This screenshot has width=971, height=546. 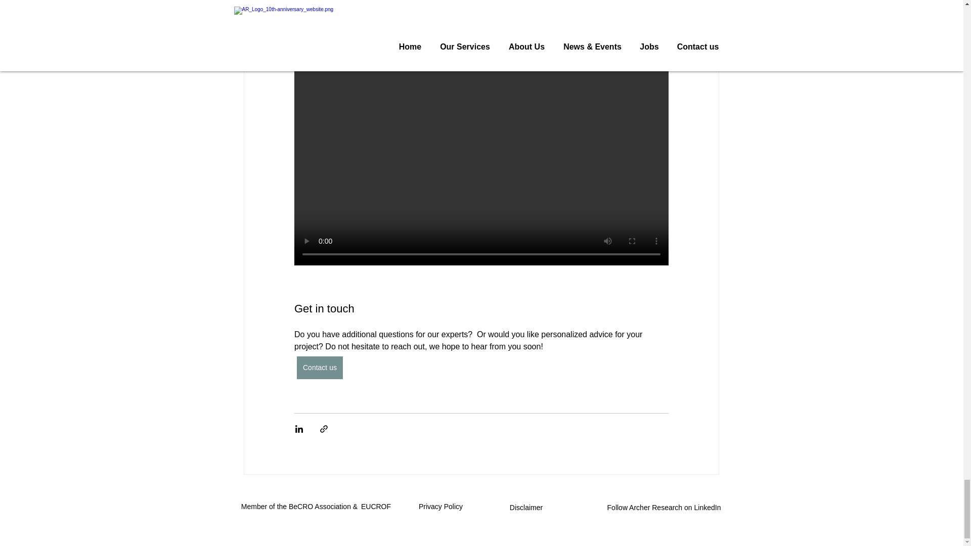 What do you see at coordinates (376, 506) in the screenshot?
I see `EUCROF` at bounding box center [376, 506].